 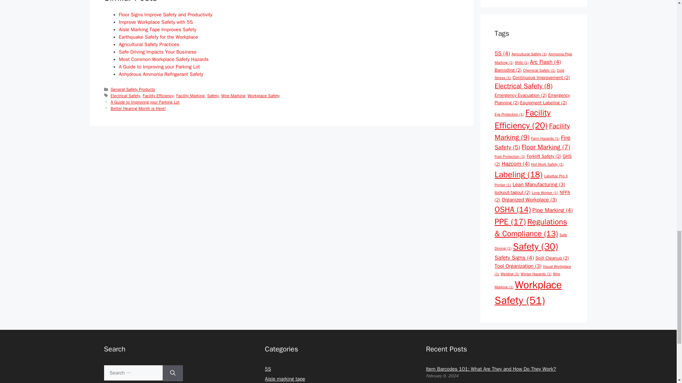 What do you see at coordinates (157, 29) in the screenshot?
I see `Aisle Marking Tape Improves Safety` at bounding box center [157, 29].